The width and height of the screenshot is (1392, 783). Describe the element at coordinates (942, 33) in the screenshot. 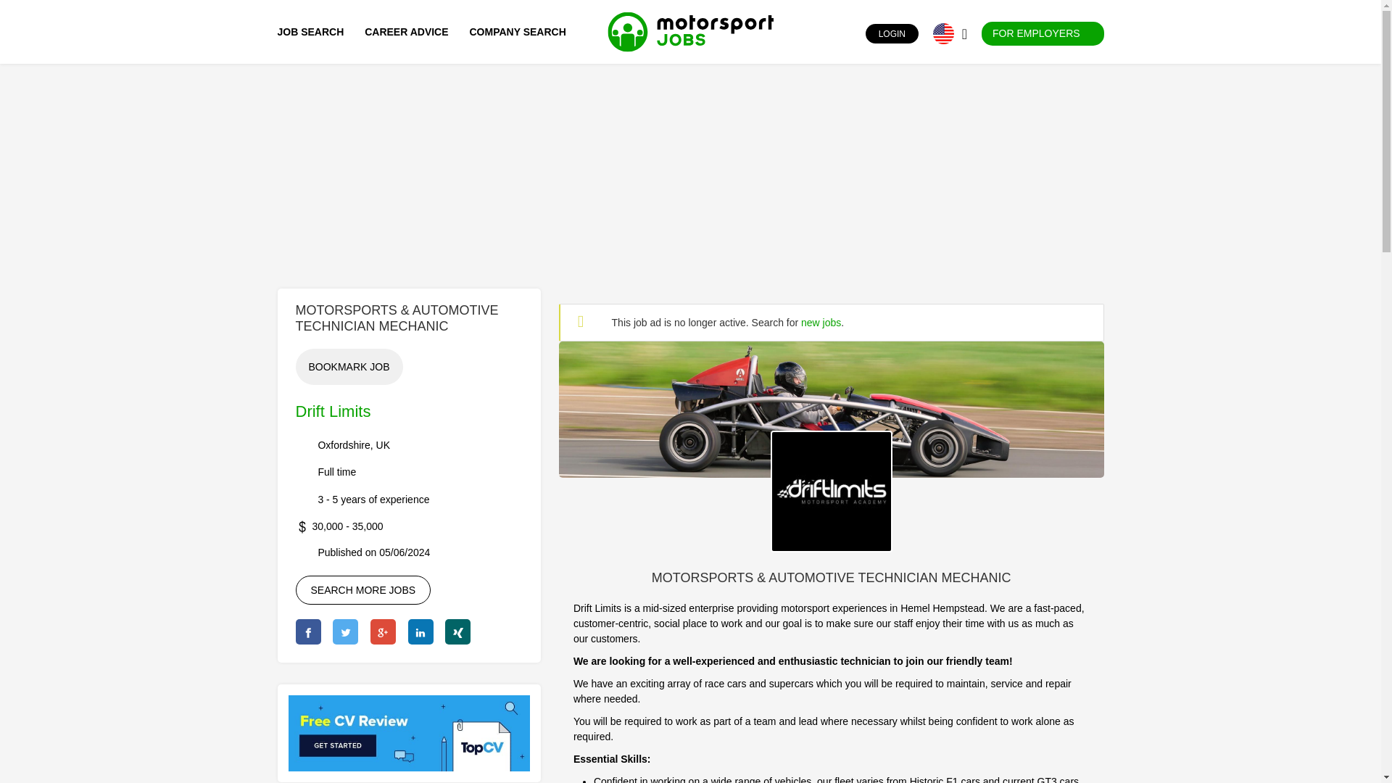

I see `Change language` at that location.